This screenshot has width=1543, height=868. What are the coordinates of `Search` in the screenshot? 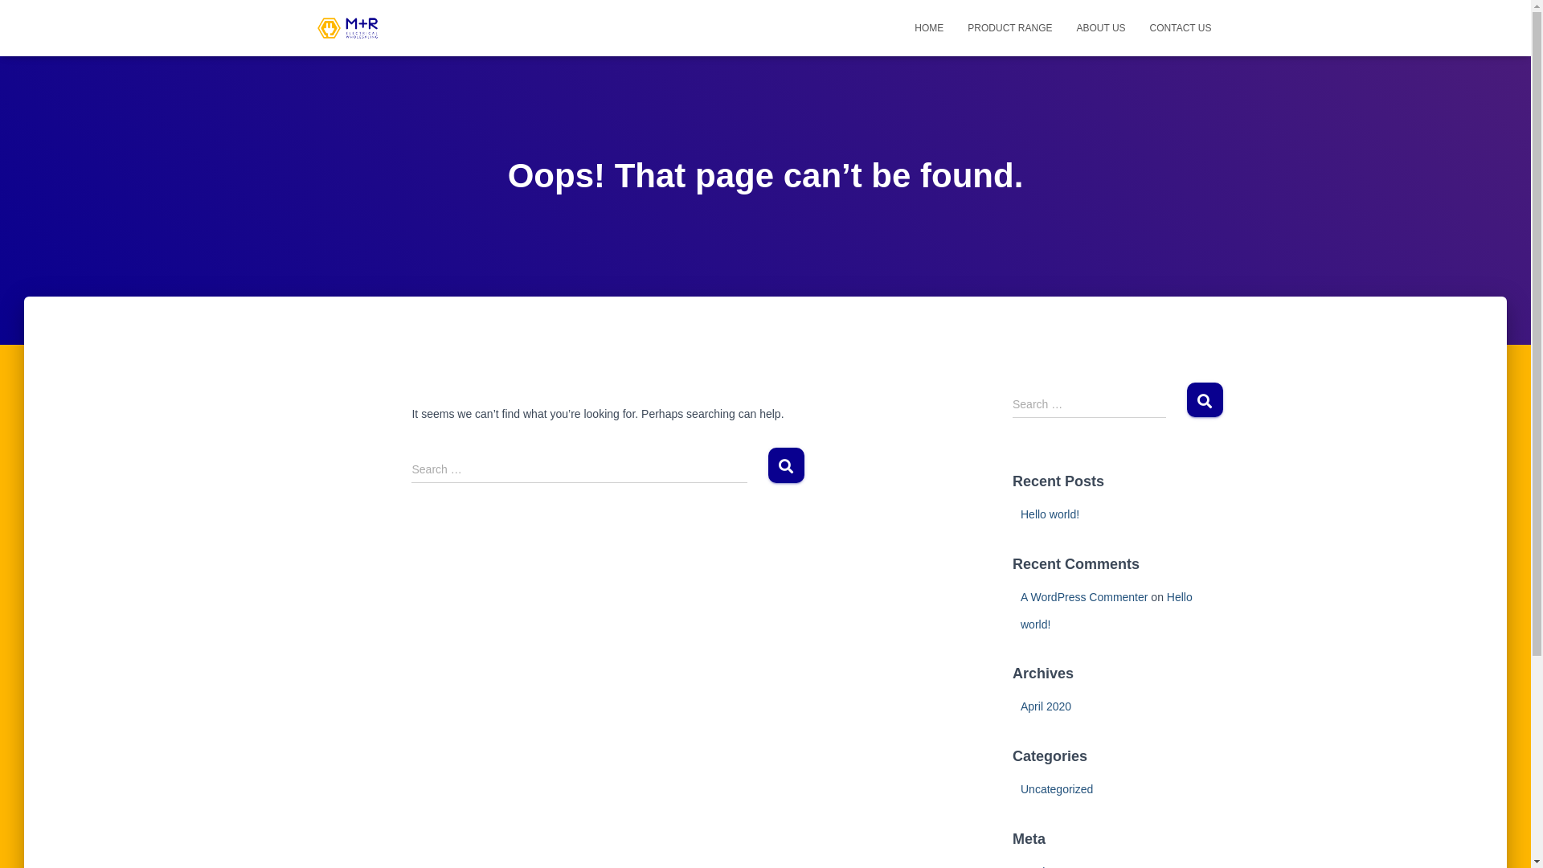 It's located at (1204, 400).